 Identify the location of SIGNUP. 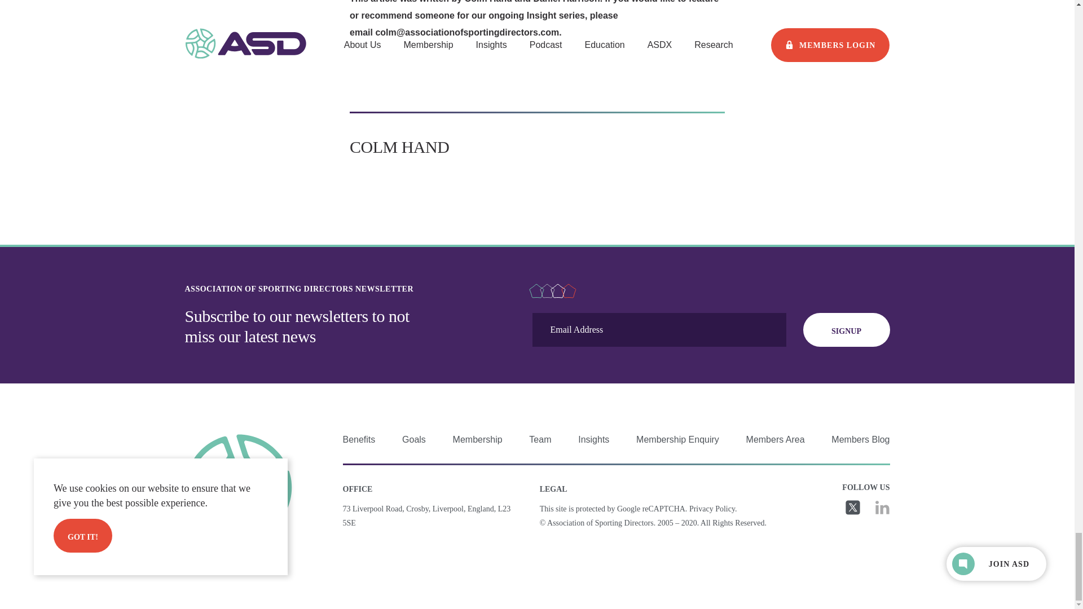
(847, 329).